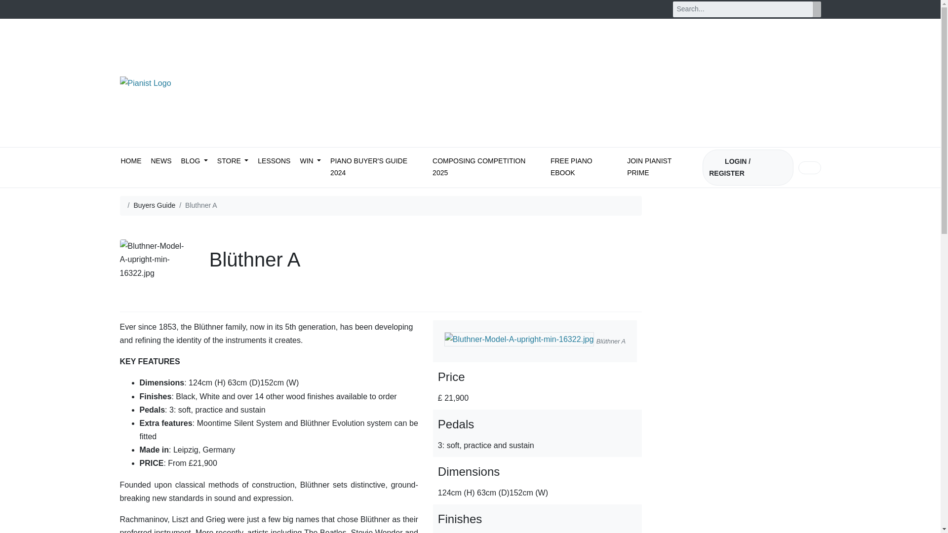 Image resolution: width=948 pixels, height=533 pixels. Describe the element at coordinates (487, 168) in the screenshot. I see `COMPOSING COMPETITION 2025` at that location.